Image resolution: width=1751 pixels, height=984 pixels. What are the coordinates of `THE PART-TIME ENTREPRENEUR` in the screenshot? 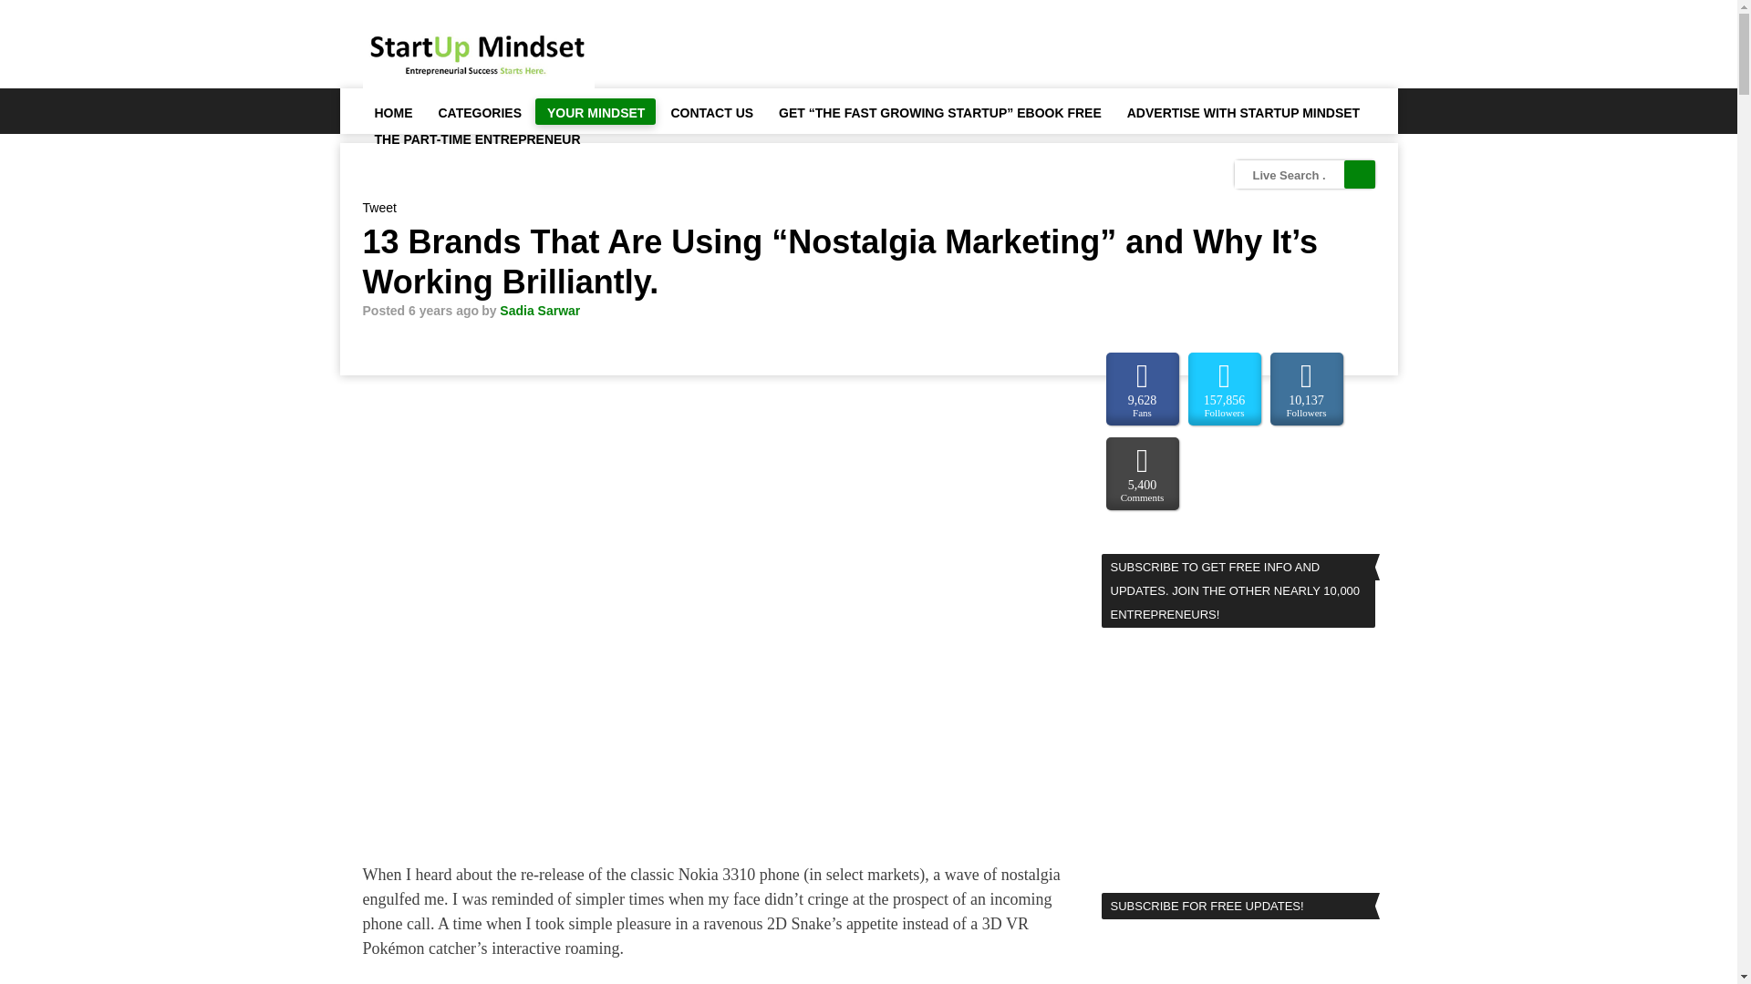 It's located at (476, 138).